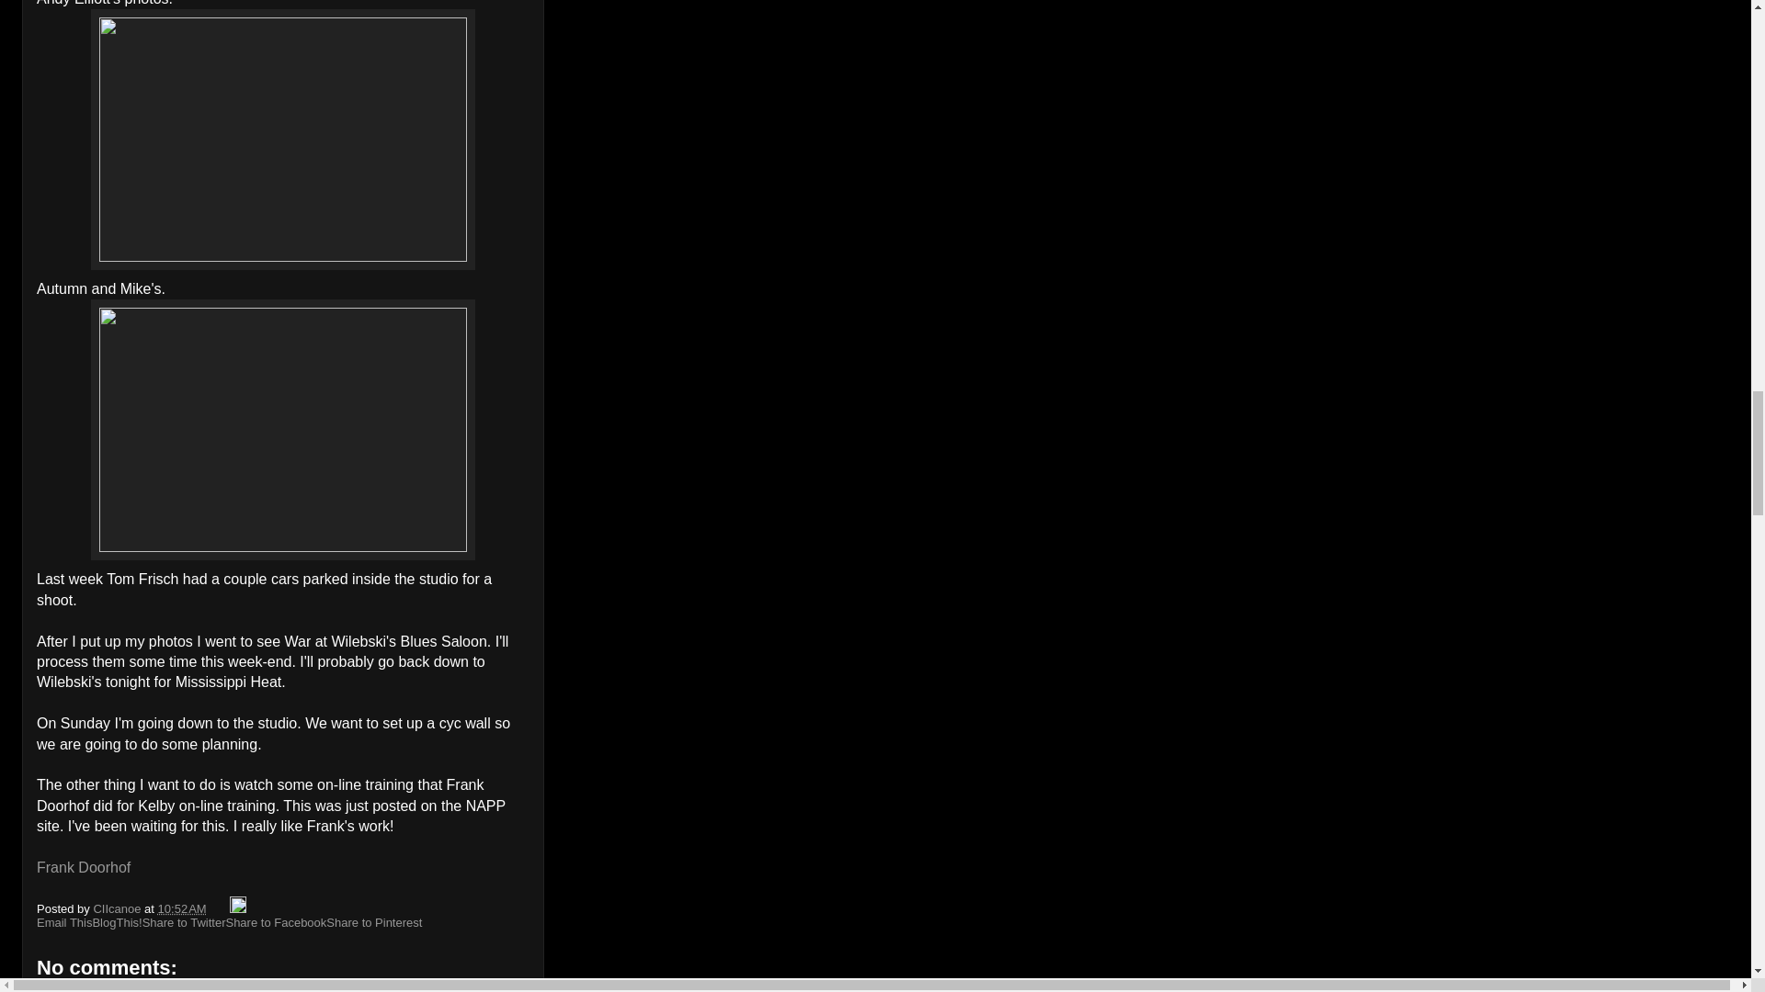 The width and height of the screenshot is (1765, 992). I want to click on Share to Twitter, so click(184, 922).